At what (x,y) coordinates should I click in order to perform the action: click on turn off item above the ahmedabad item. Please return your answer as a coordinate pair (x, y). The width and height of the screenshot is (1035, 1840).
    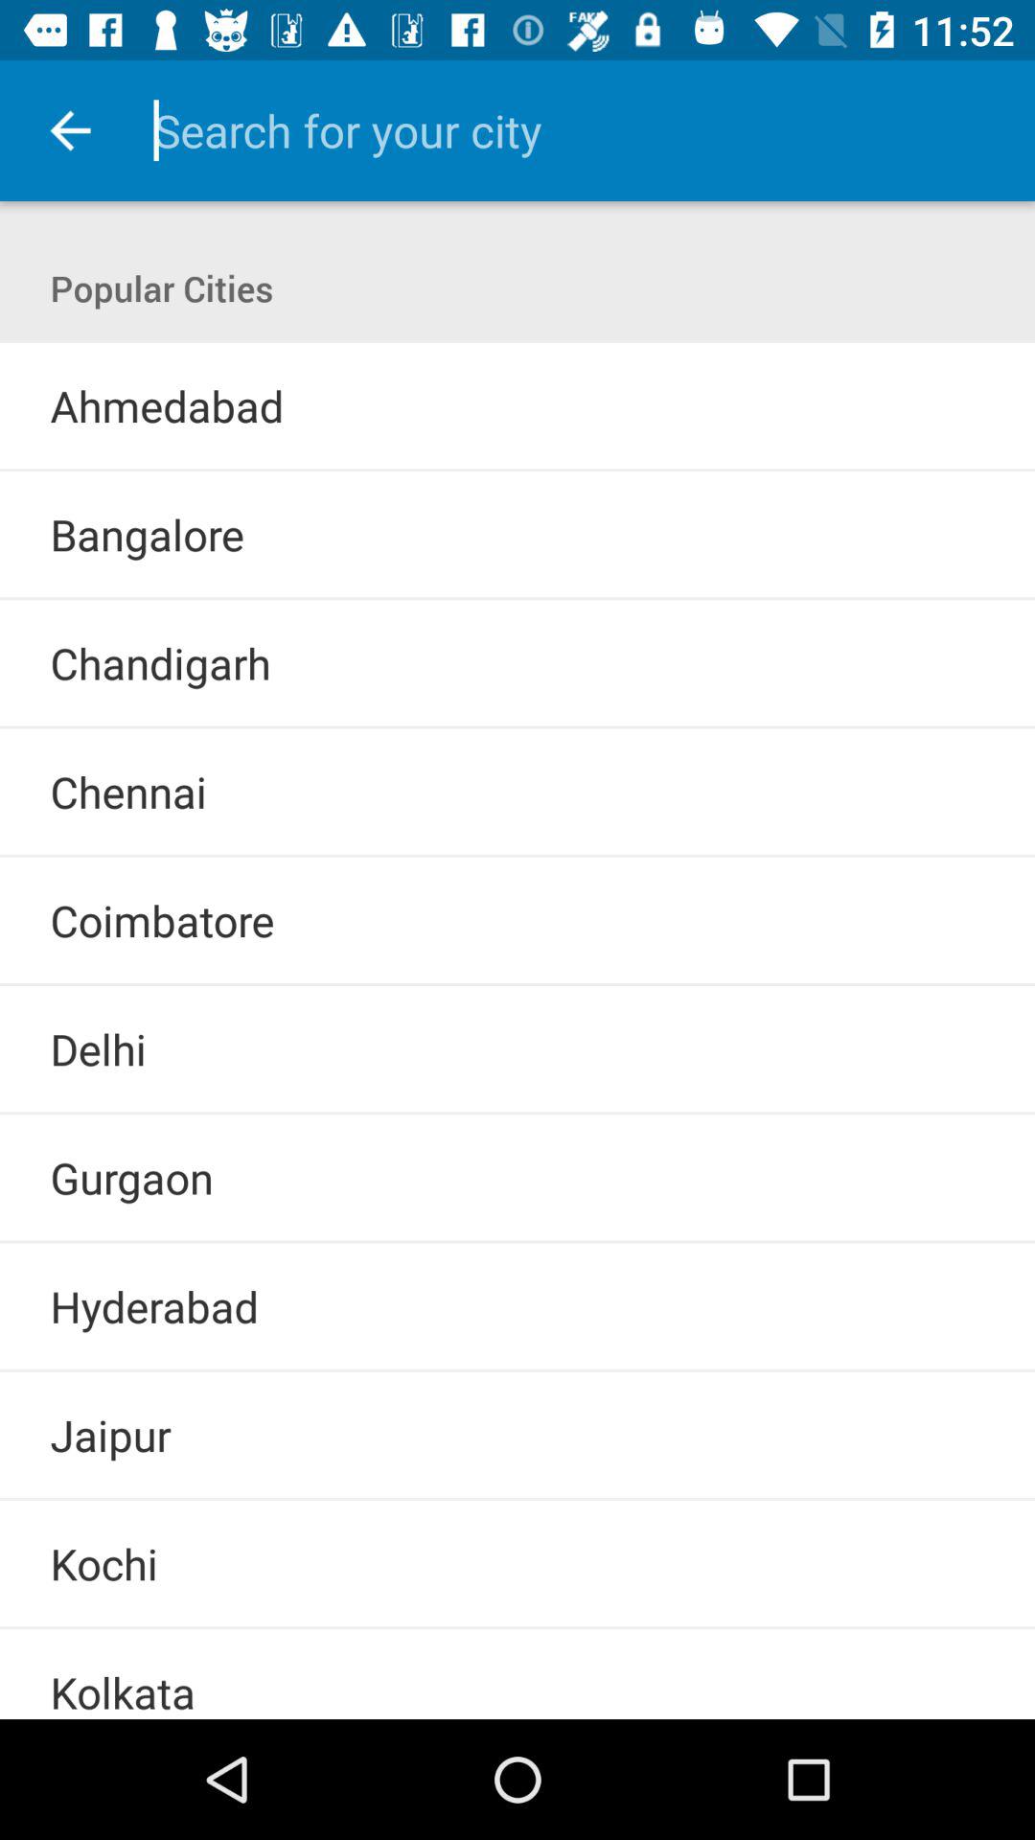
    Looking at the image, I should click on (517, 341).